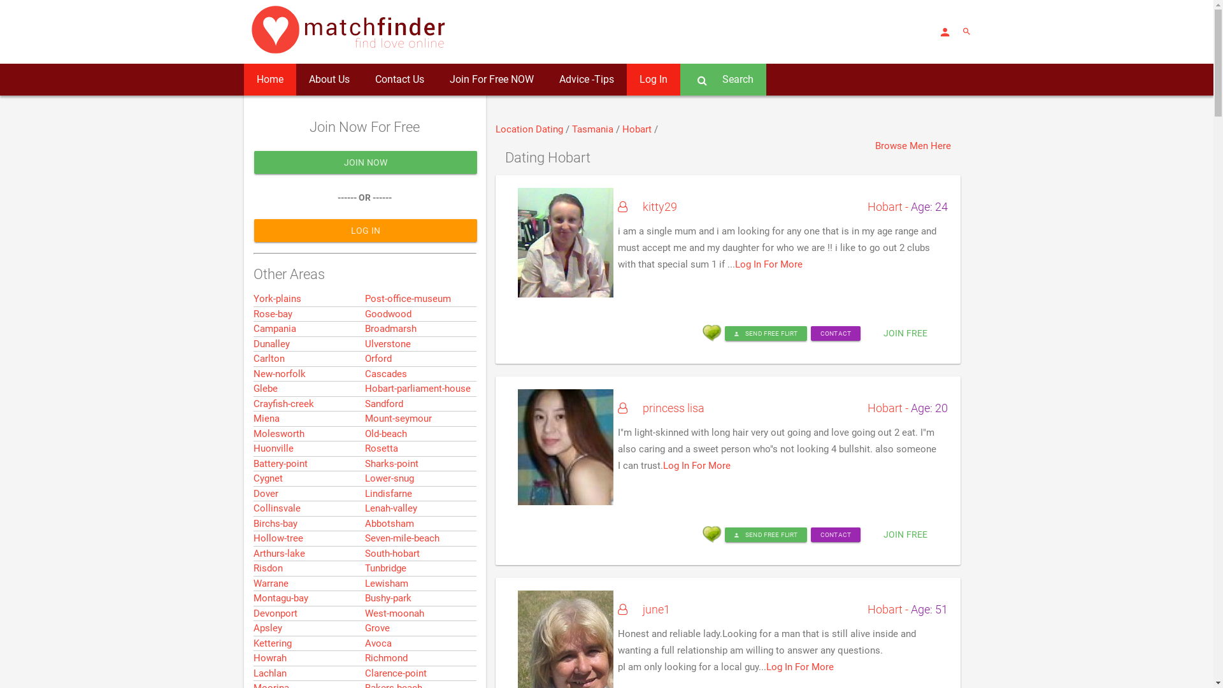 The width and height of the screenshot is (1223, 688). I want to click on Mount-seymour, so click(397, 419).